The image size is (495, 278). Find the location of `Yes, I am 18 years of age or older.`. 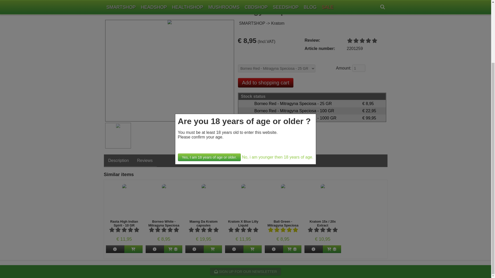

Yes, I am 18 years of age or older. is located at coordinates (209, 79).